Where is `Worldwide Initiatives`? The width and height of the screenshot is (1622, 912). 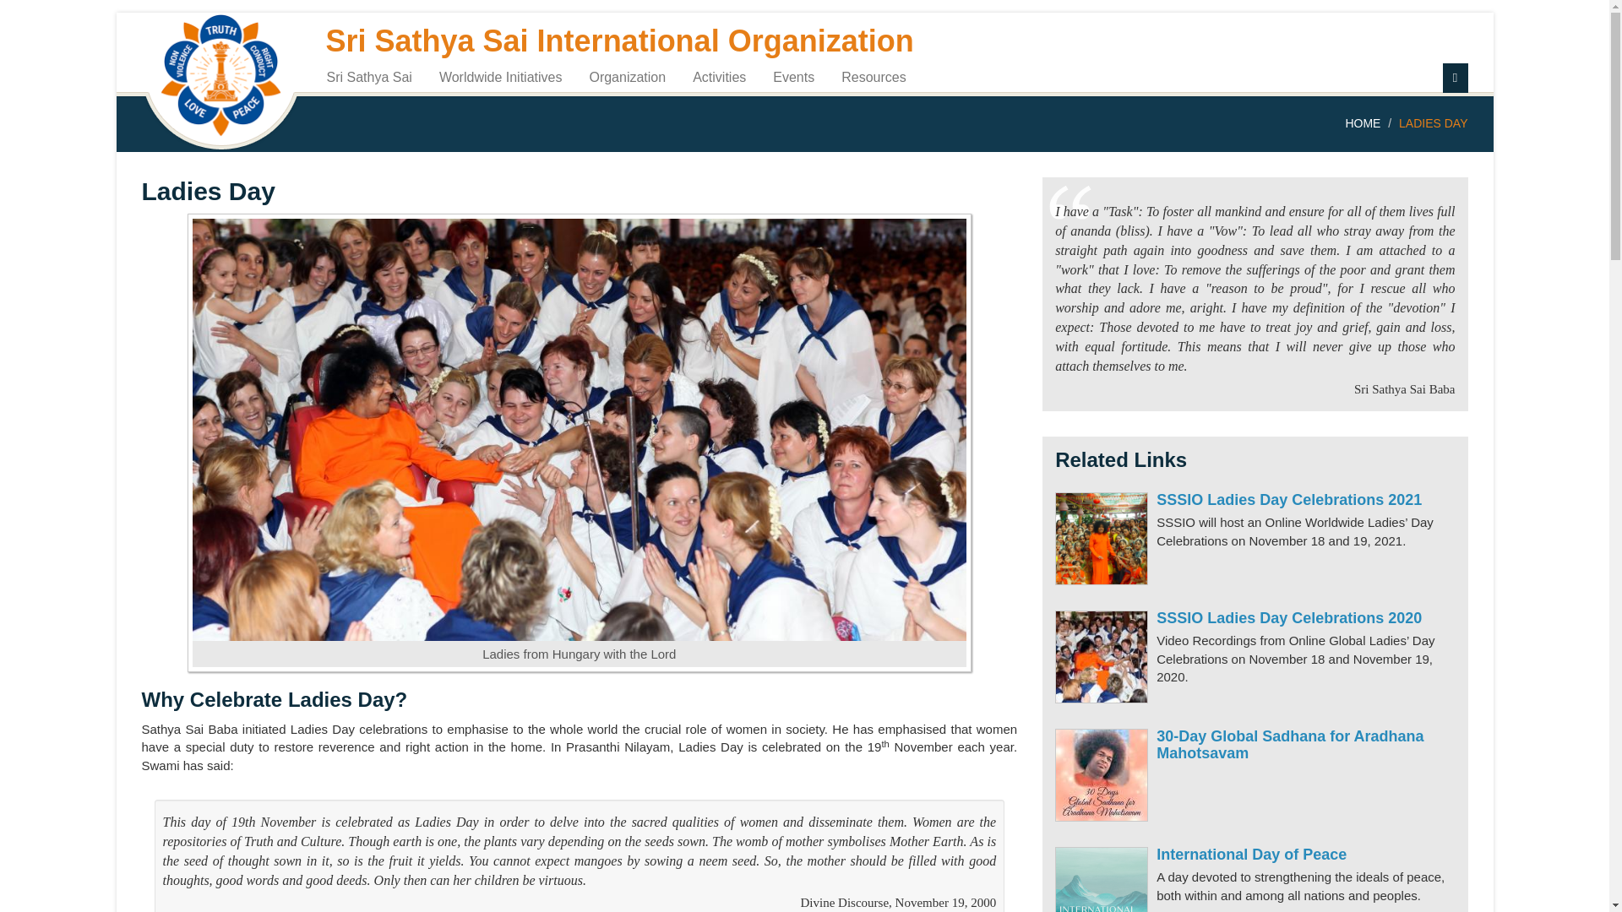 Worldwide Initiatives is located at coordinates (500, 76).